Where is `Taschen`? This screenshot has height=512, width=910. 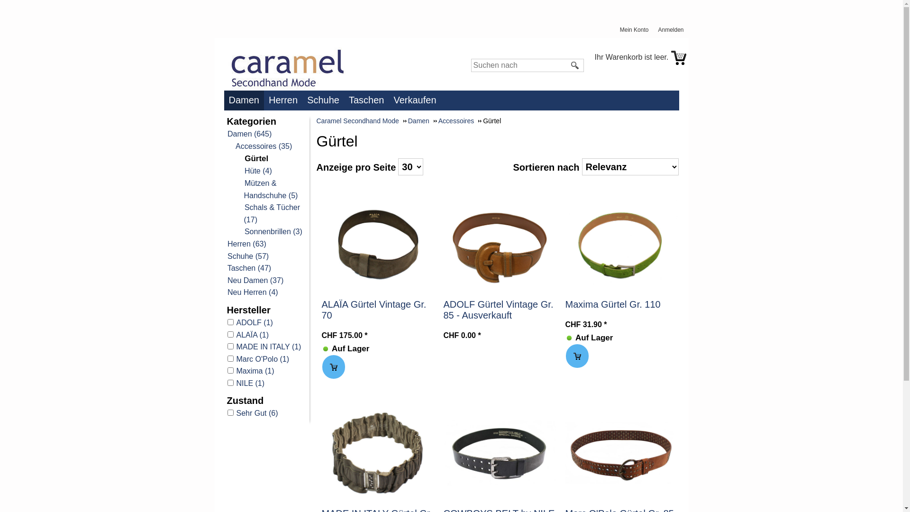 Taschen is located at coordinates (369, 100).